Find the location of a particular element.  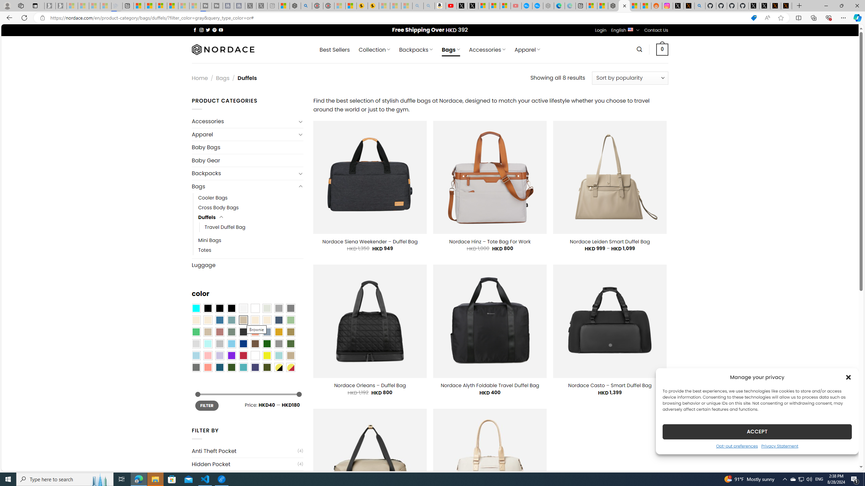

This site has coupons! Shopping in Microsoft Edge is located at coordinates (753, 18).